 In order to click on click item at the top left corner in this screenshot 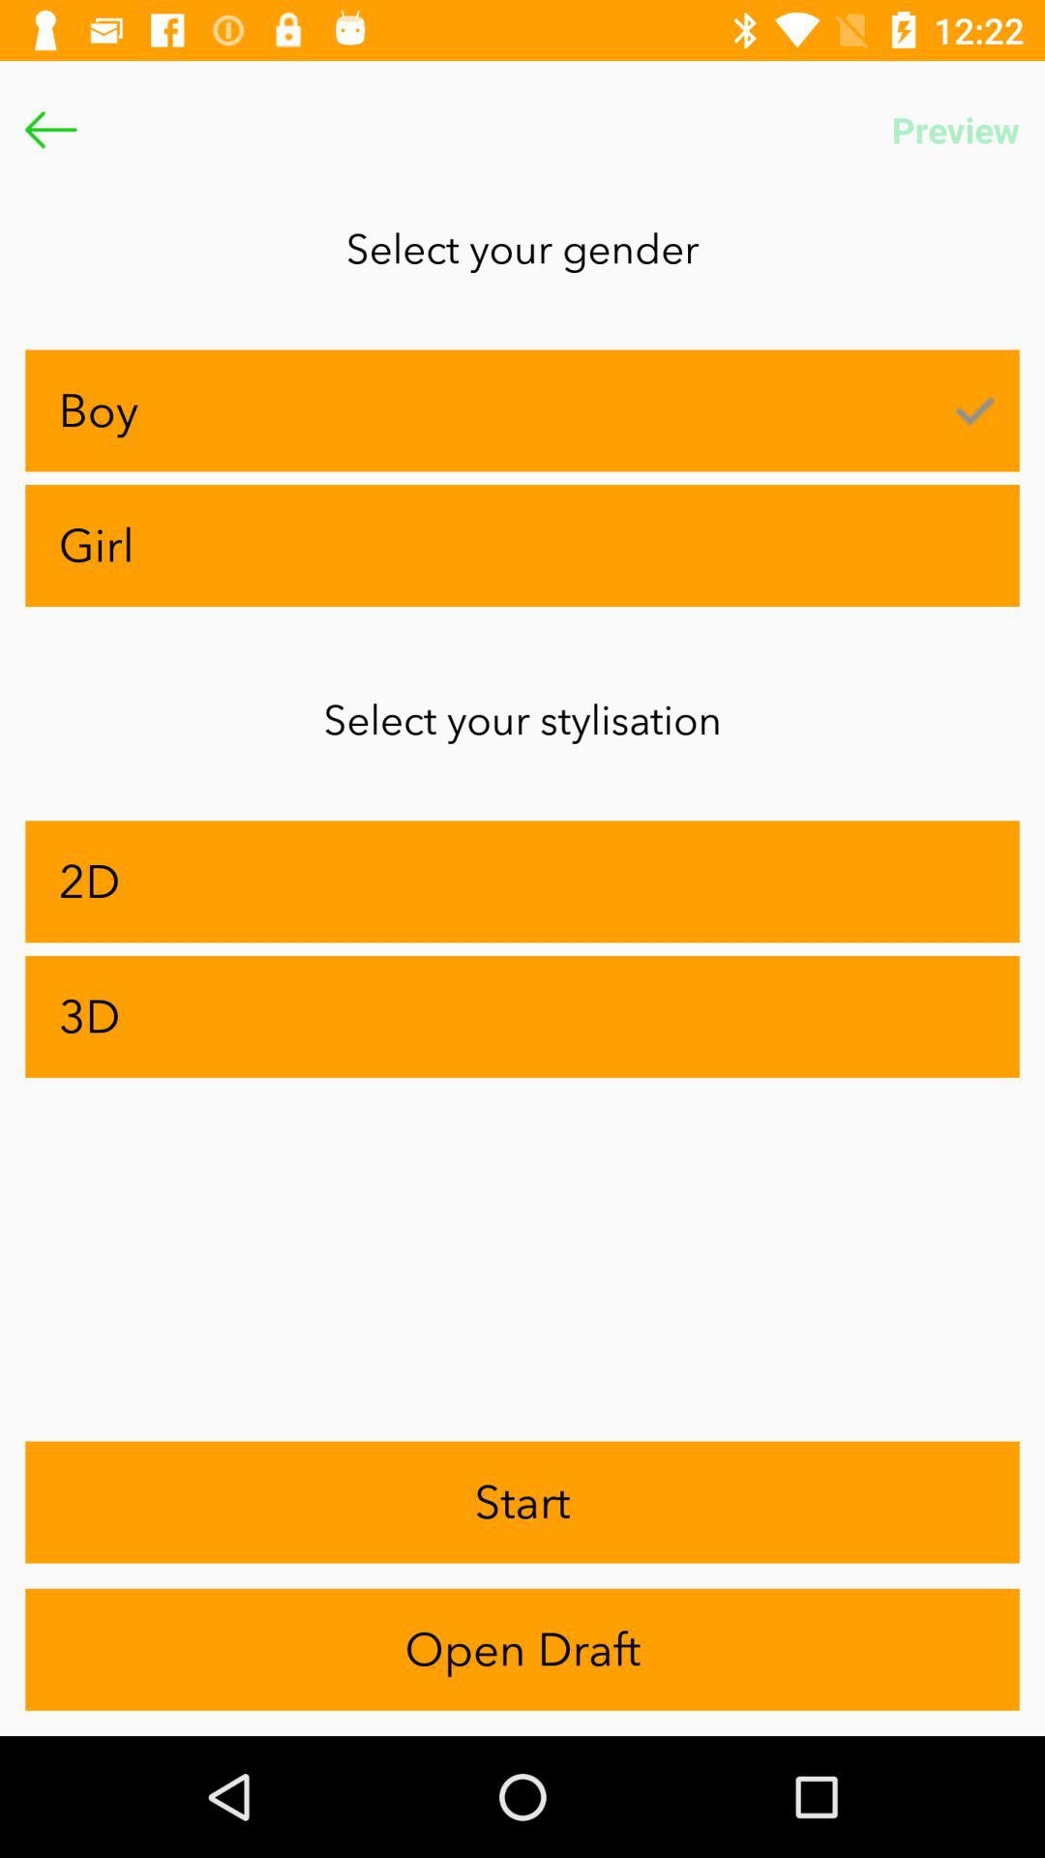, I will do `click(50, 130)`.